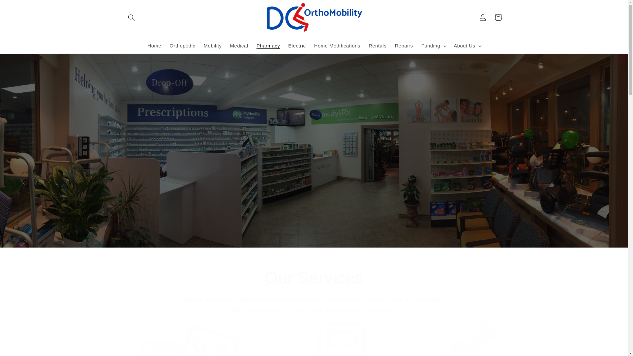  What do you see at coordinates (239, 46) in the screenshot?
I see `Medical` at bounding box center [239, 46].